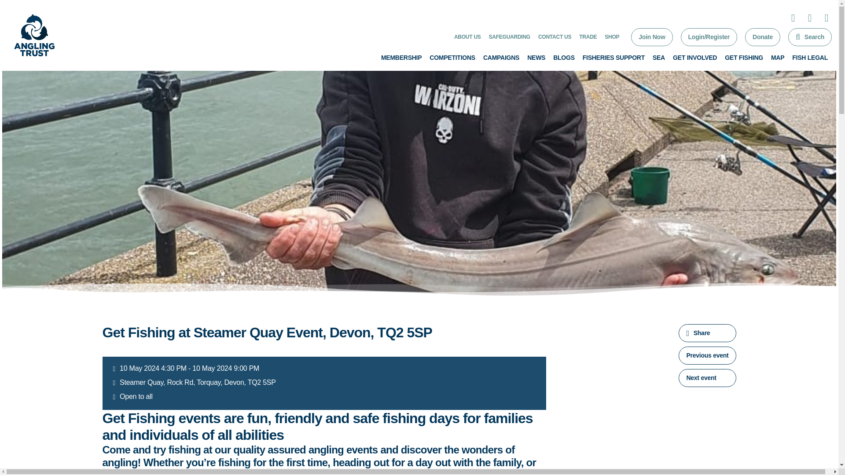  Describe the element at coordinates (810, 37) in the screenshot. I see `Search` at that location.